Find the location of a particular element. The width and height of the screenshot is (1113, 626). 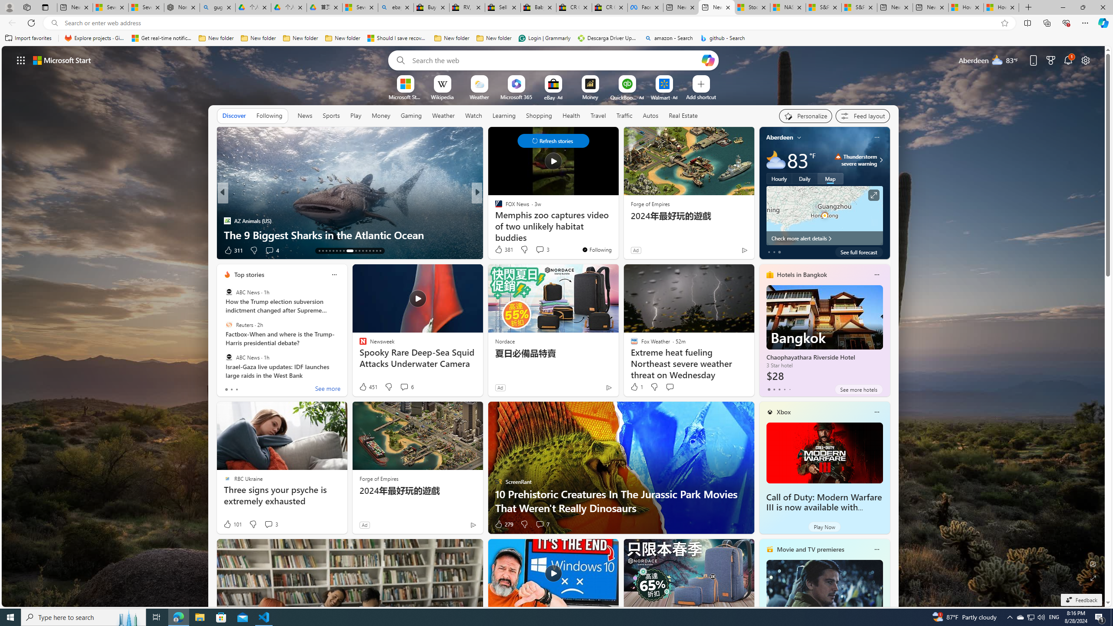

New folder is located at coordinates (494, 38).